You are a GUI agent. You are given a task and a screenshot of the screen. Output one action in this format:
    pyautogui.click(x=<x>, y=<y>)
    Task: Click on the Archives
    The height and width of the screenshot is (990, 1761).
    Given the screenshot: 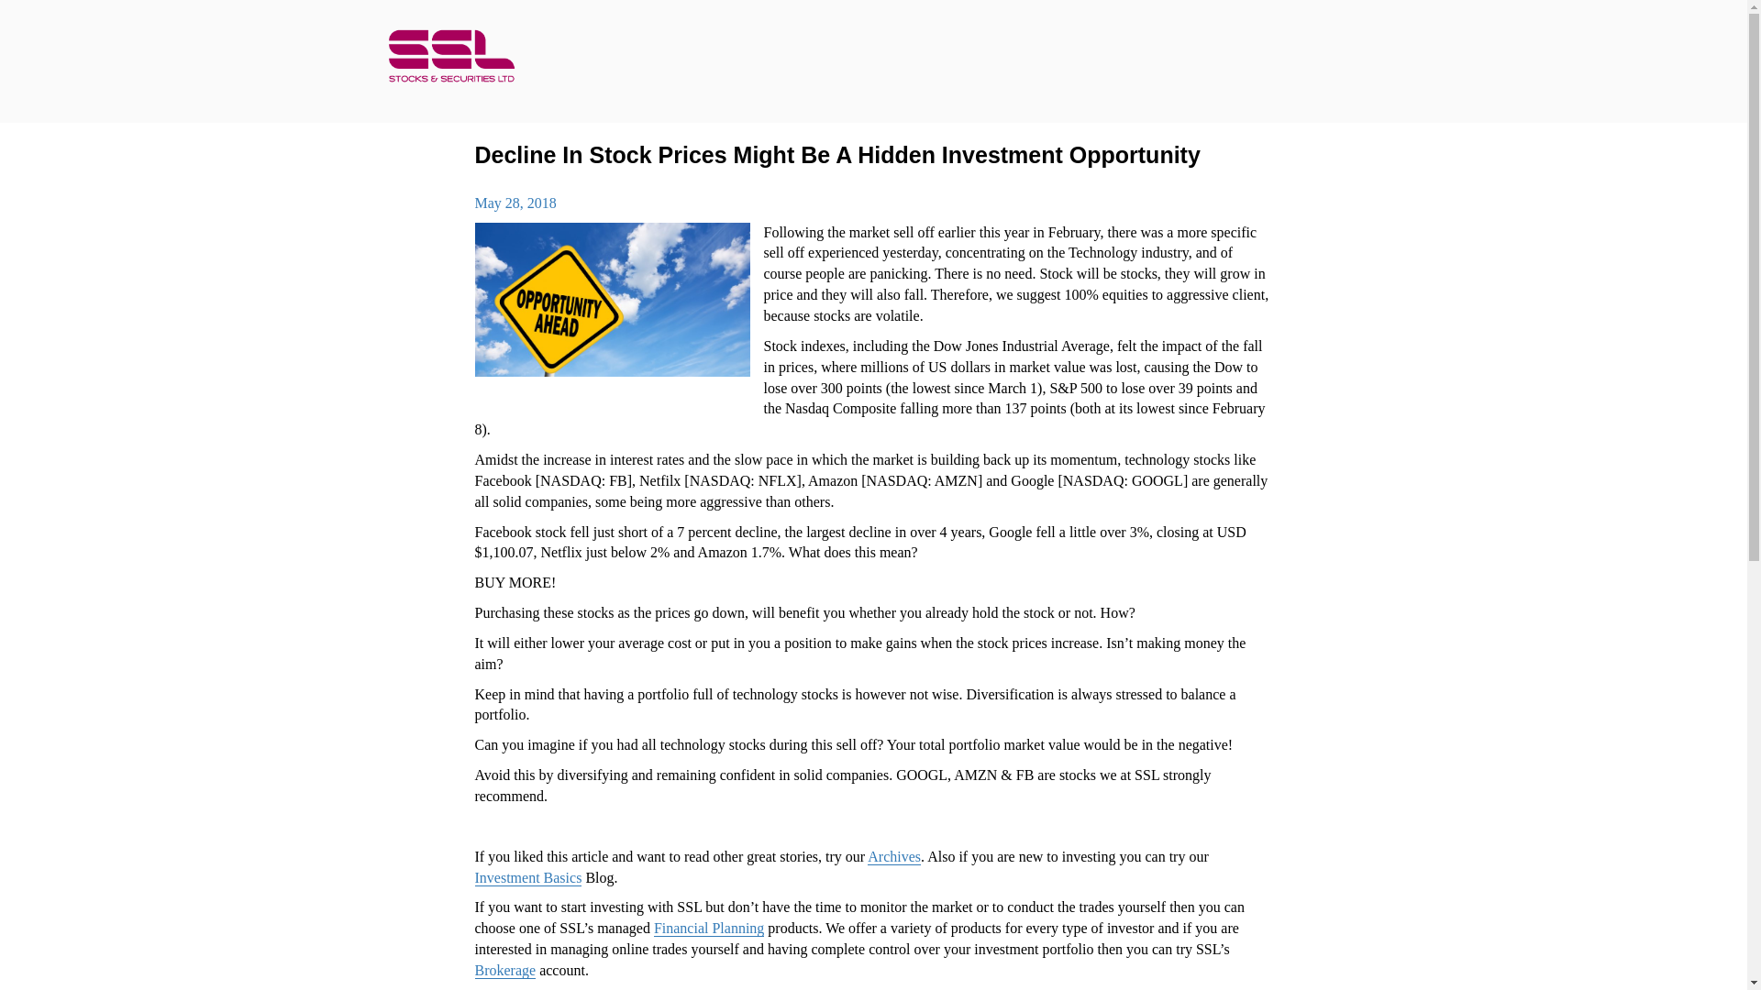 What is the action you would take?
    pyautogui.click(x=894, y=856)
    